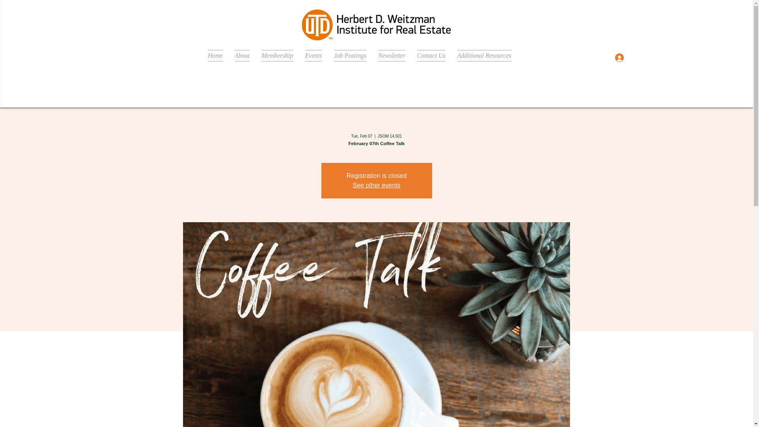 The image size is (759, 427). Describe the element at coordinates (627, 58) in the screenshot. I see `Log In` at that location.